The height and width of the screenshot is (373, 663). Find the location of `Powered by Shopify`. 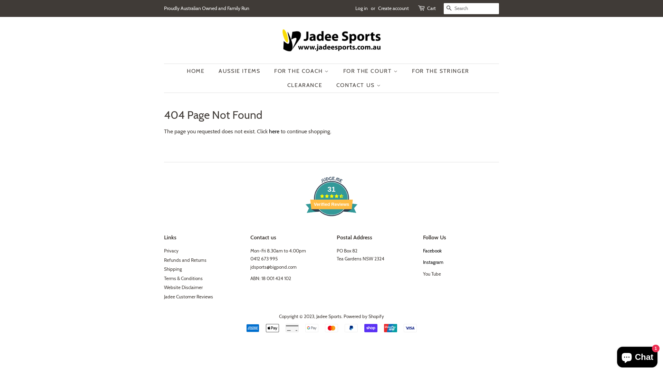

Powered by Shopify is located at coordinates (364, 316).